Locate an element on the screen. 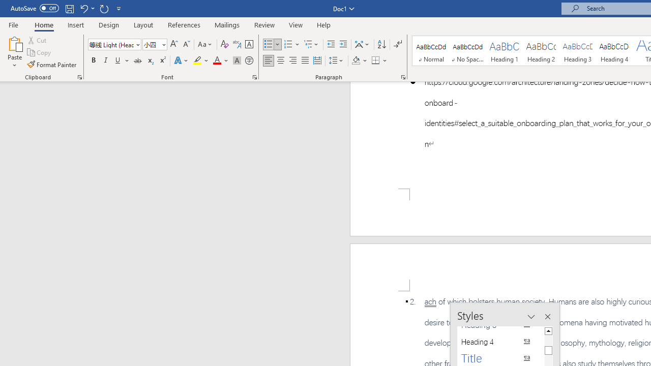  Align Right is located at coordinates (293, 61).